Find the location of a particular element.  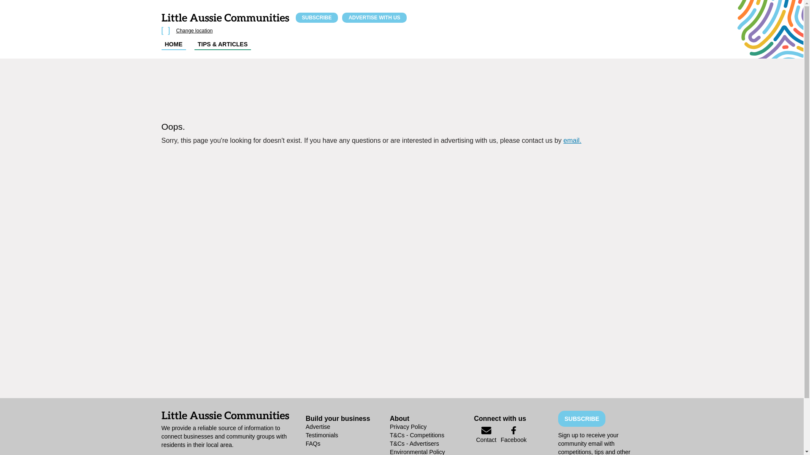

TIPS & ARTICLES is located at coordinates (223, 45).